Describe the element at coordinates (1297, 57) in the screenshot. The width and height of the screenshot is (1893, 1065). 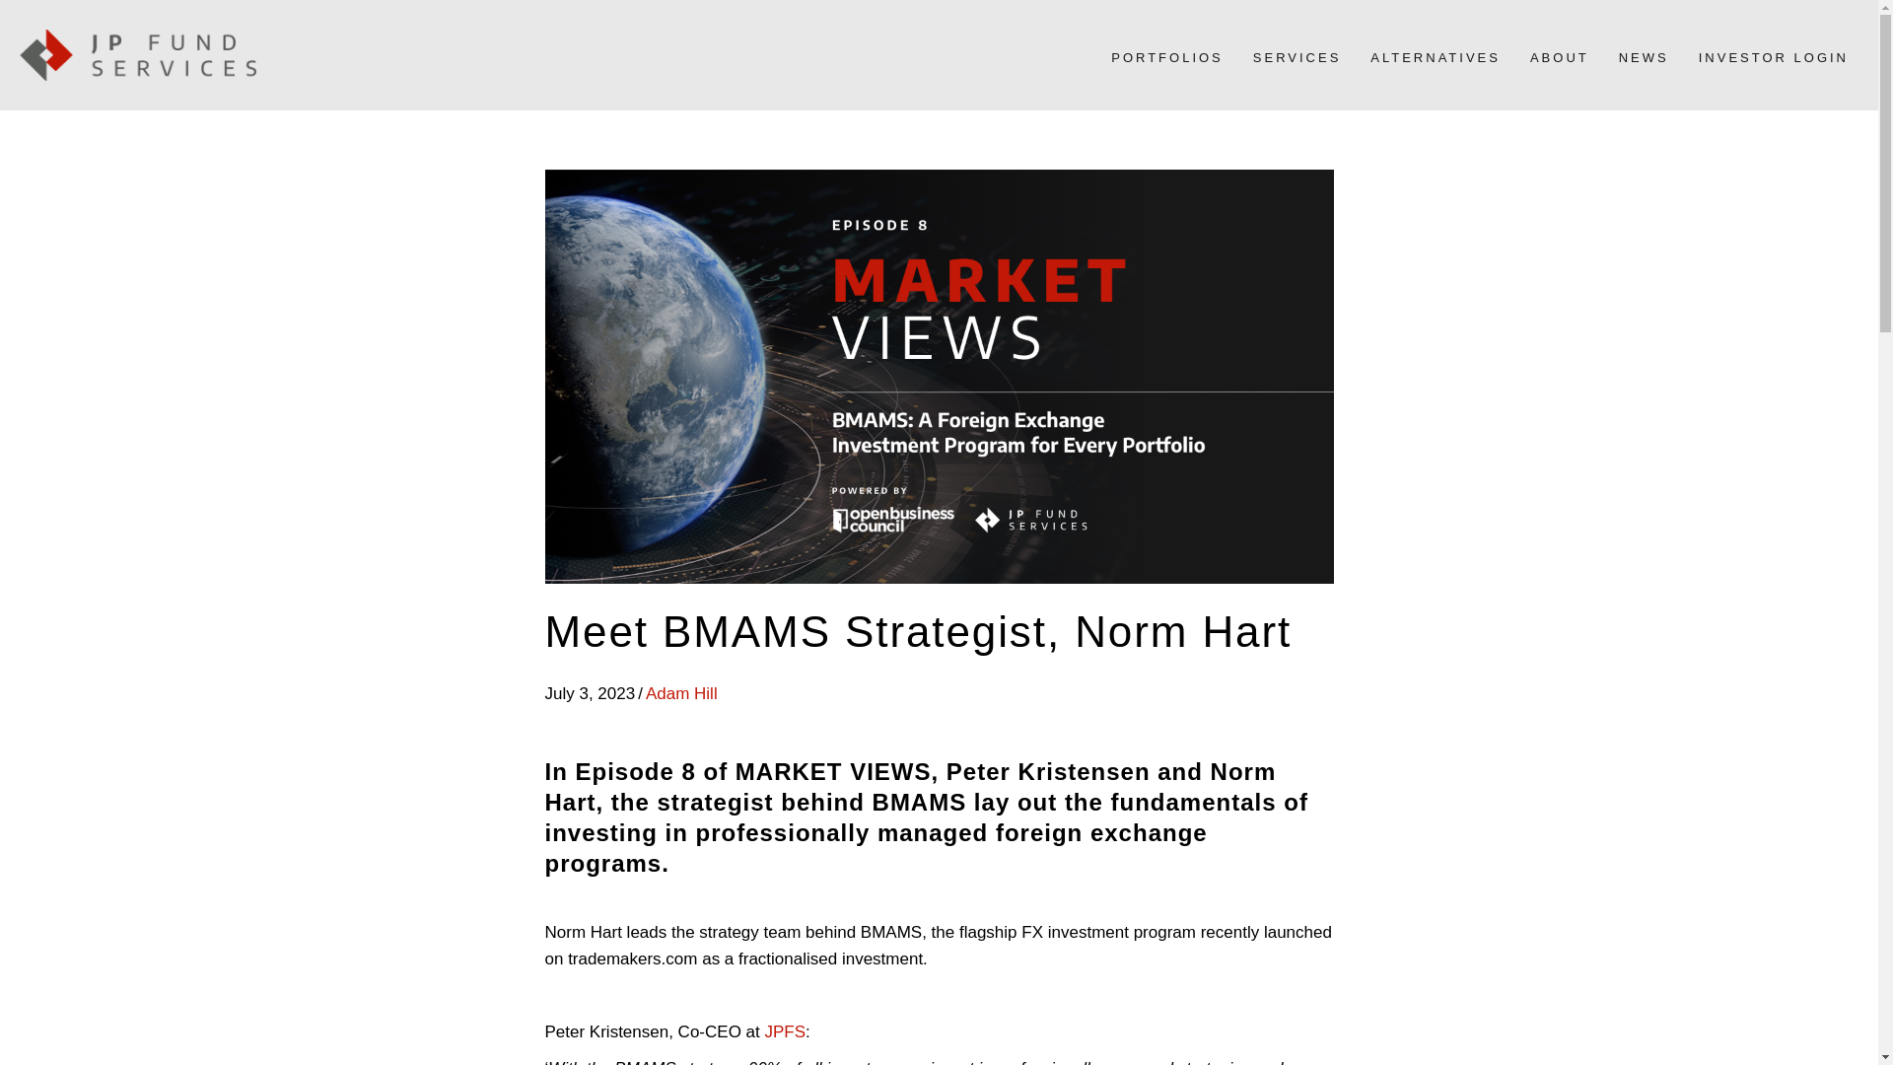
I see `SERVICES` at that location.